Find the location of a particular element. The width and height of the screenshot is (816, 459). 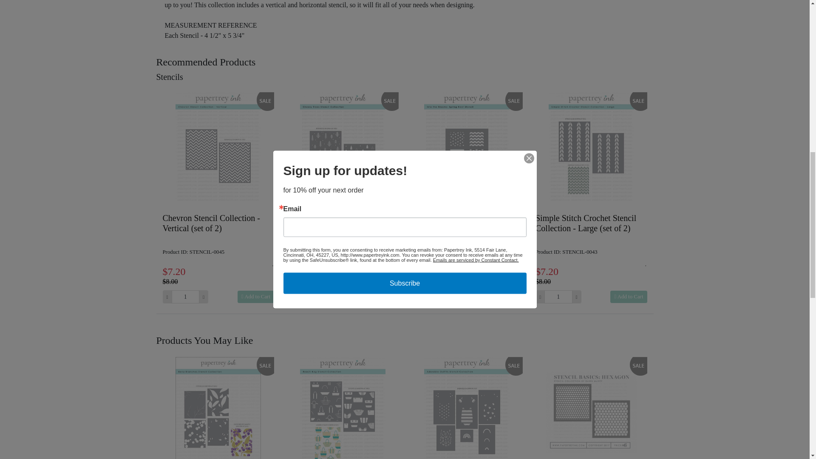

1 is located at coordinates (434, 297).